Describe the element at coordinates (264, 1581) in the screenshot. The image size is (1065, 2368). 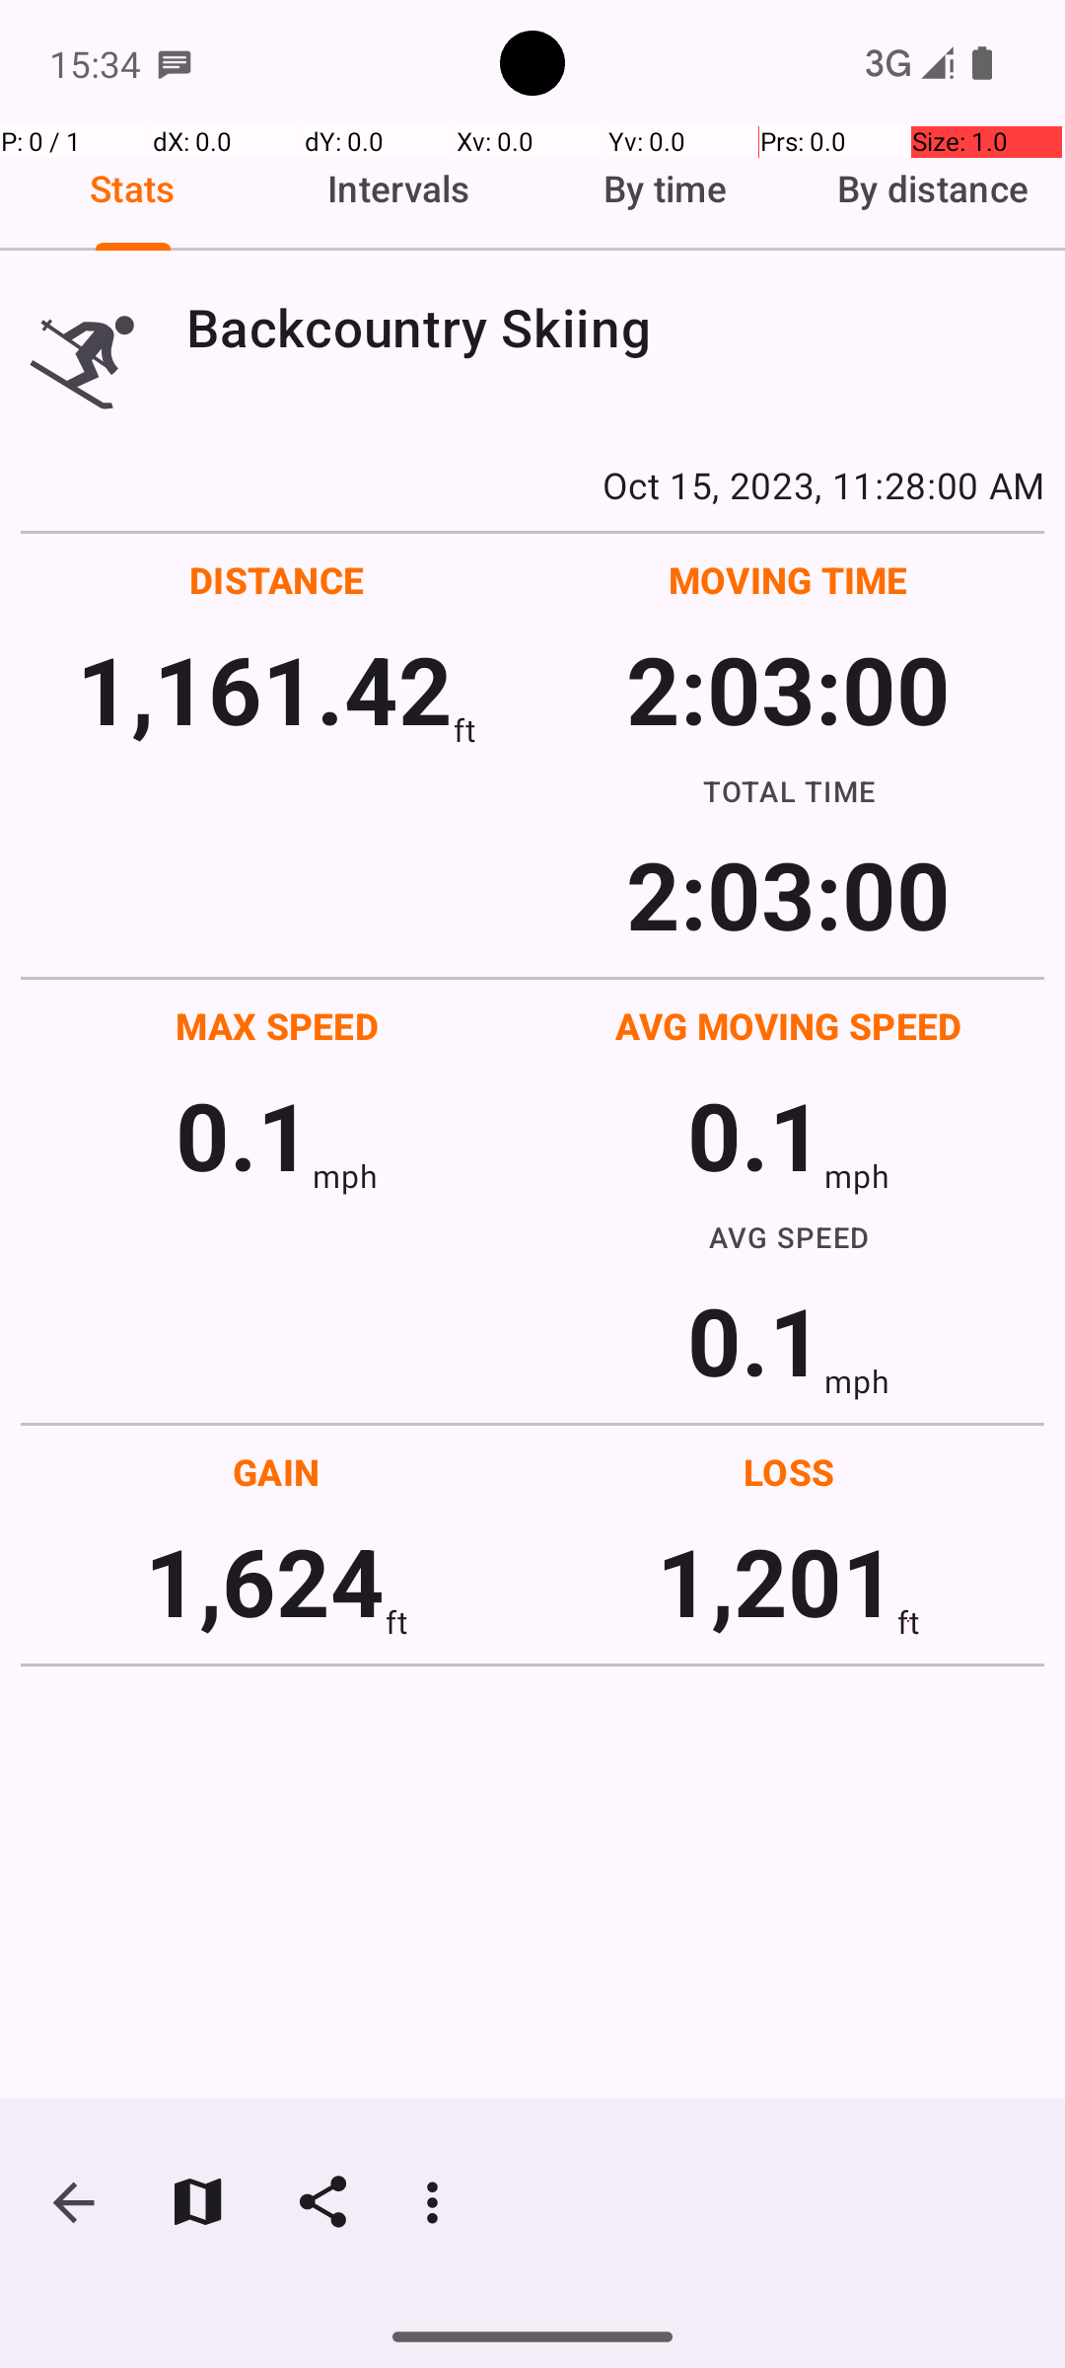
I see `1,624` at that location.